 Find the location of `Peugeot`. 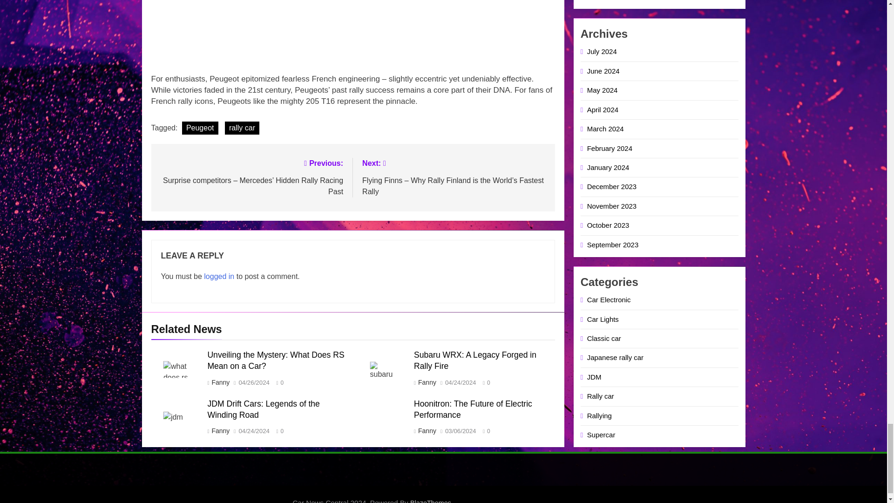

Peugeot is located at coordinates (200, 128).